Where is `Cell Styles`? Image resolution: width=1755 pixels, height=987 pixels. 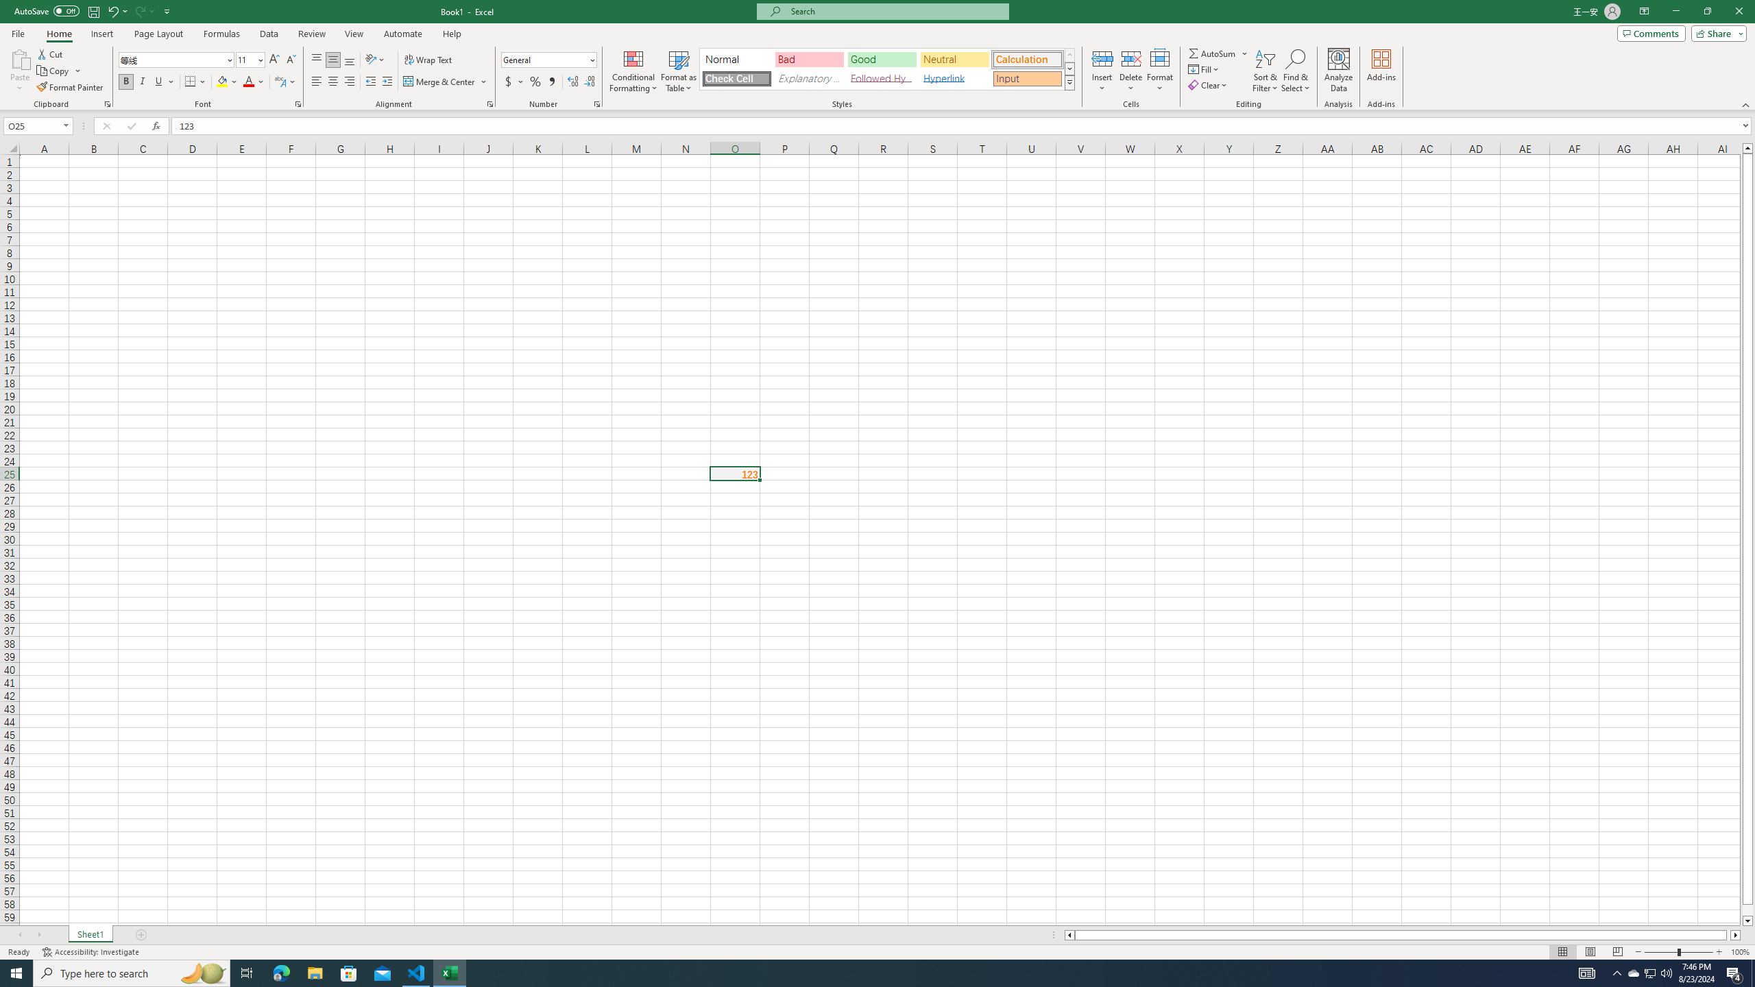 Cell Styles is located at coordinates (1069, 82).